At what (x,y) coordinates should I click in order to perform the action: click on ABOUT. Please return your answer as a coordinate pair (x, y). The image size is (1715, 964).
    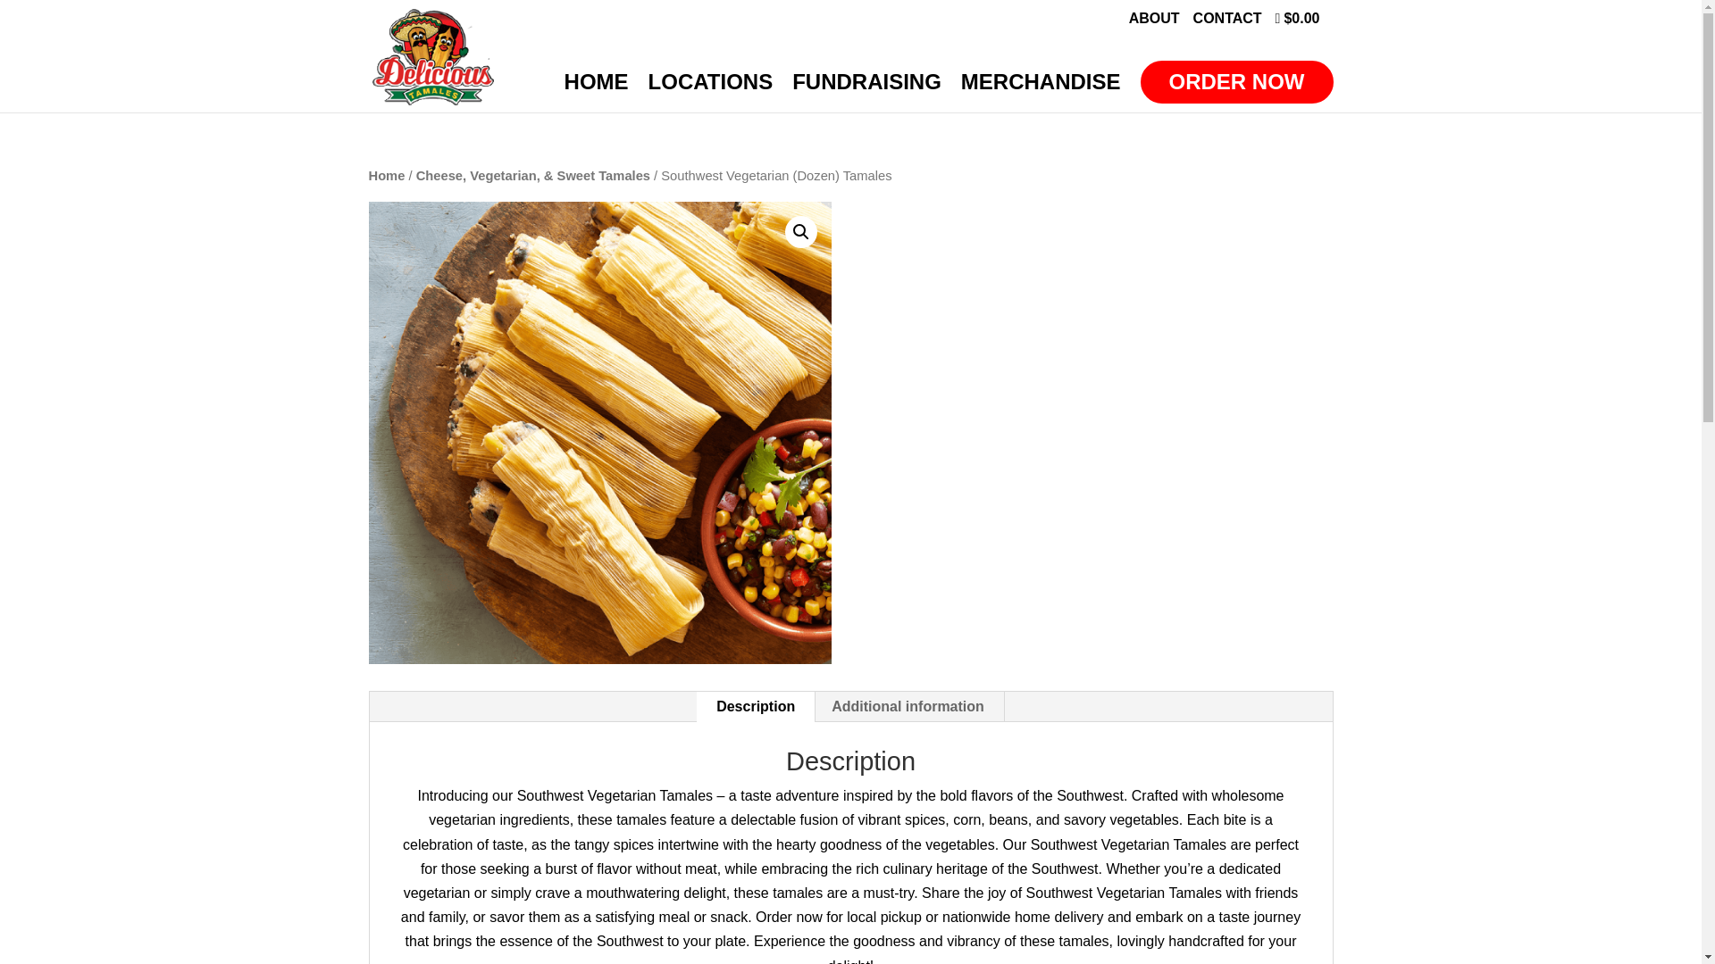
    Looking at the image, I should click on (1154, 23).